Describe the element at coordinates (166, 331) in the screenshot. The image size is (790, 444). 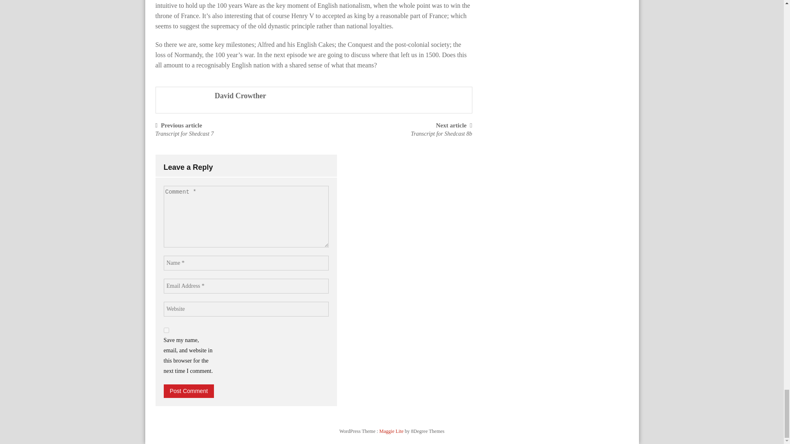
I see `yes` at that location.